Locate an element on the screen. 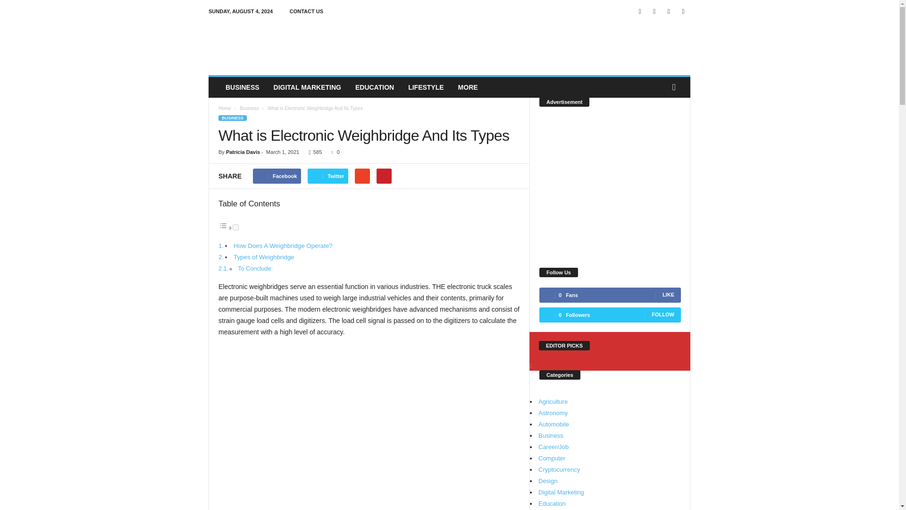  View all posts in Business is located at coordinates (249, 108).